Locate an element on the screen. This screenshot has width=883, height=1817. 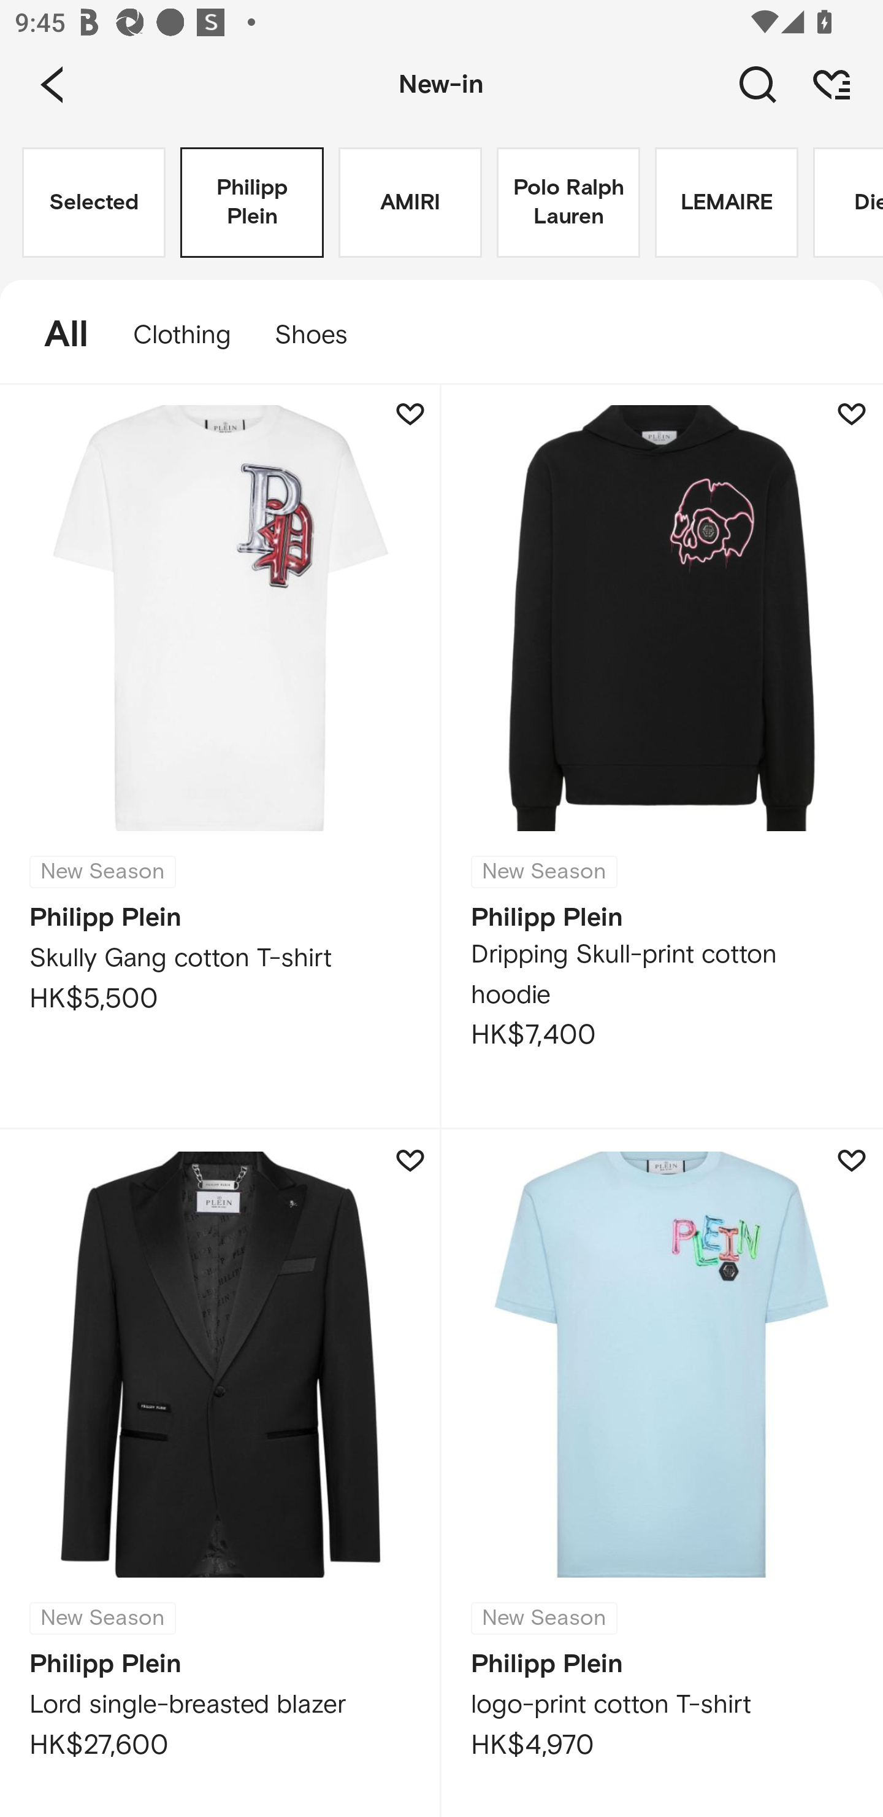
Selected is located at coordinates (94, 203).